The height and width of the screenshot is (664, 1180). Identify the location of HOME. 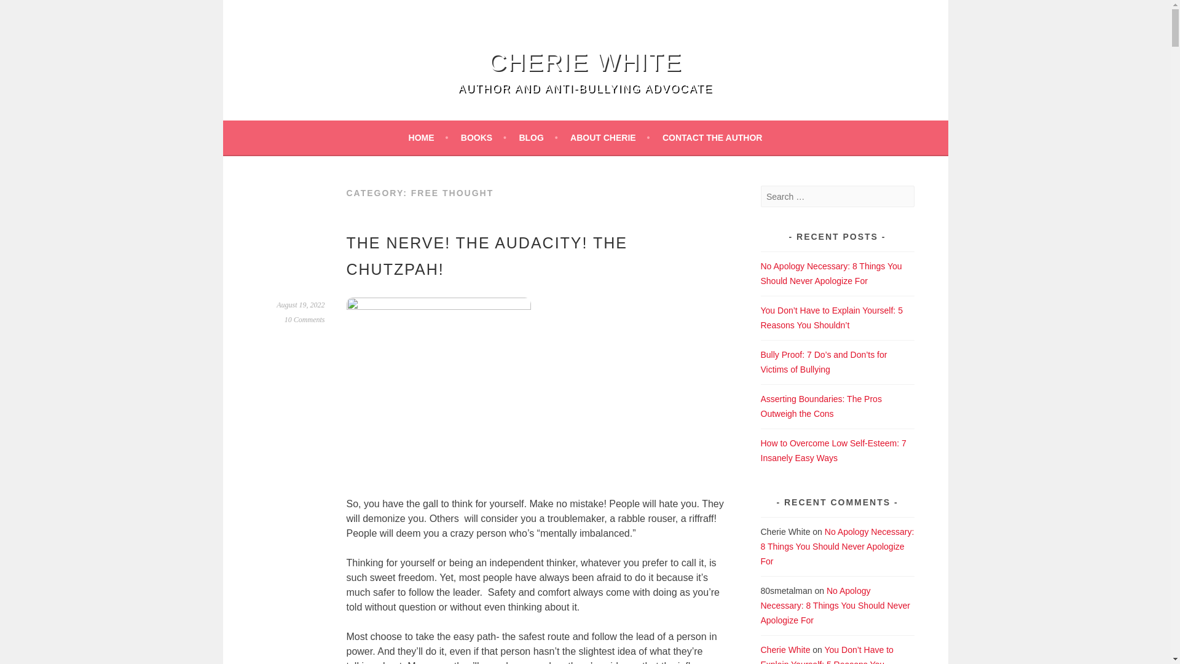
(428, 138).